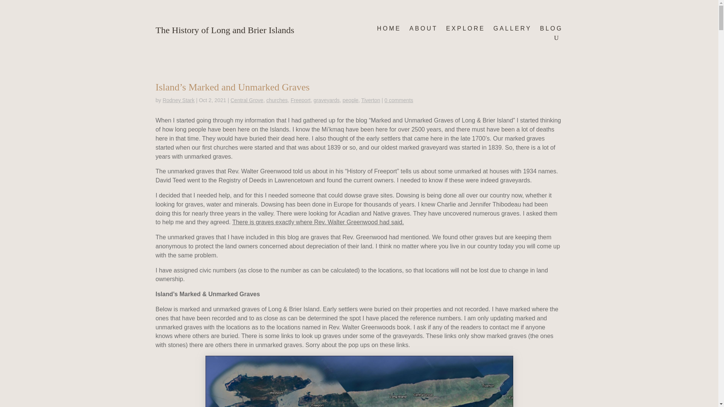 This screenshot has height=407, width=724. What do you see at coordinates (371, 100) in the screenshot?
I see `Tiverton` at bounding box center [371, 100].